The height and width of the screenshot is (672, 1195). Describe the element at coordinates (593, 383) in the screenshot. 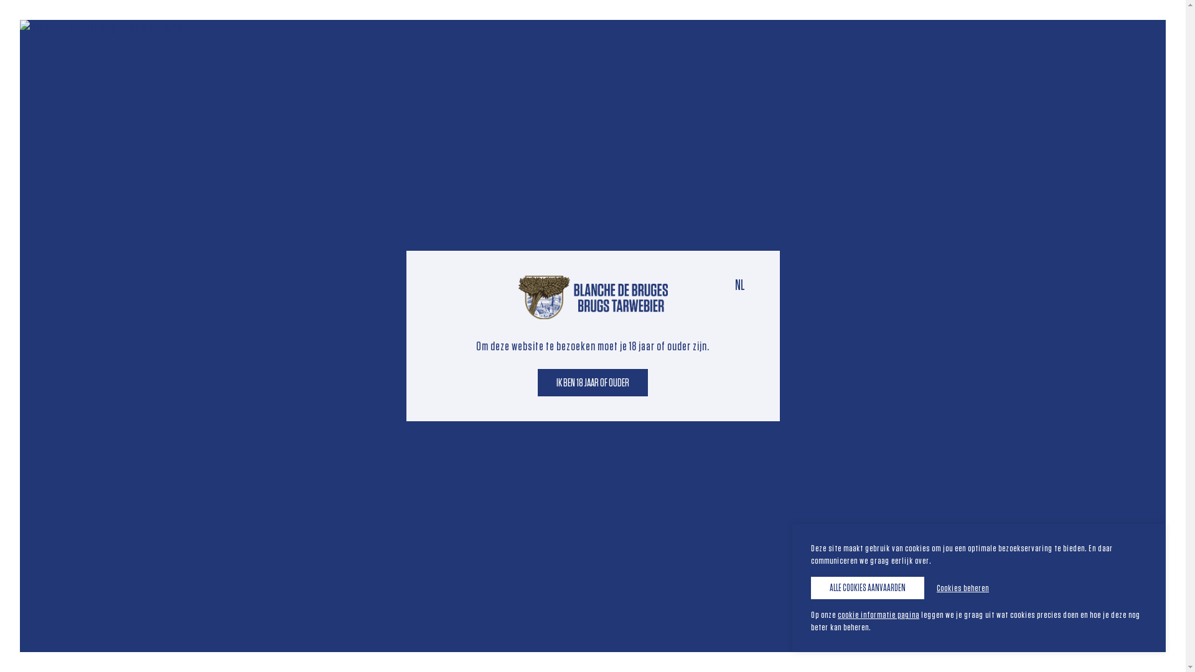

I see `IK BEN 18 JAAR OF OUDER` at that location.